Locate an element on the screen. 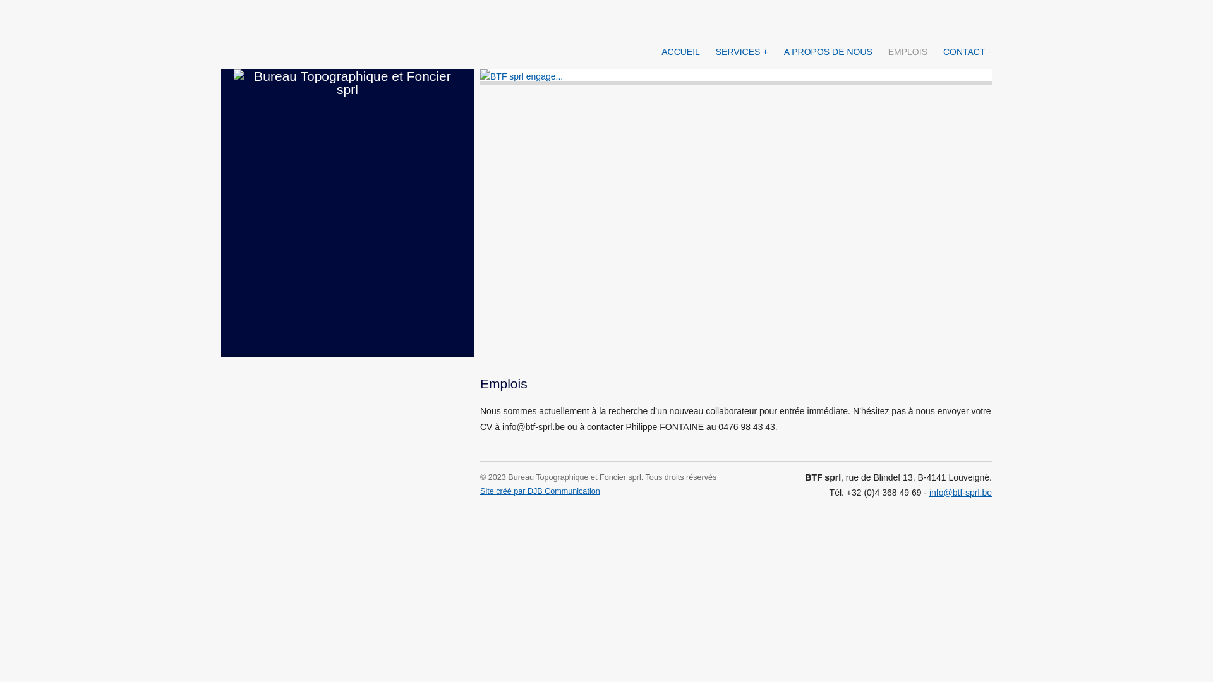 Image resolution: width=1213 pixels, height=682 pixels. EMPLOIS is located at coordinates (907, 52).